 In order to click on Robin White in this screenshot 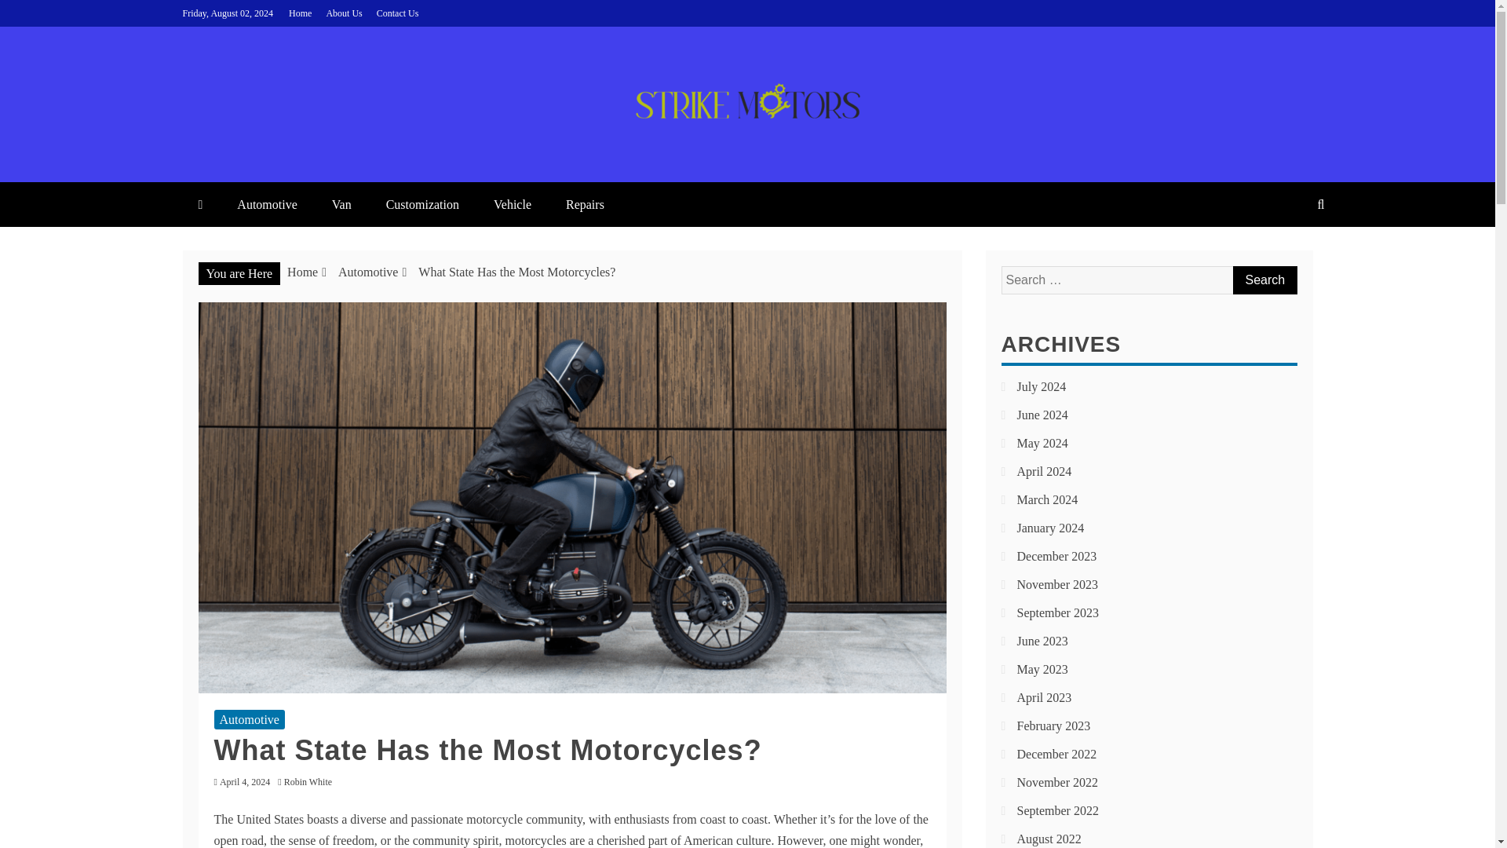, I will do `click(312, 782)`.